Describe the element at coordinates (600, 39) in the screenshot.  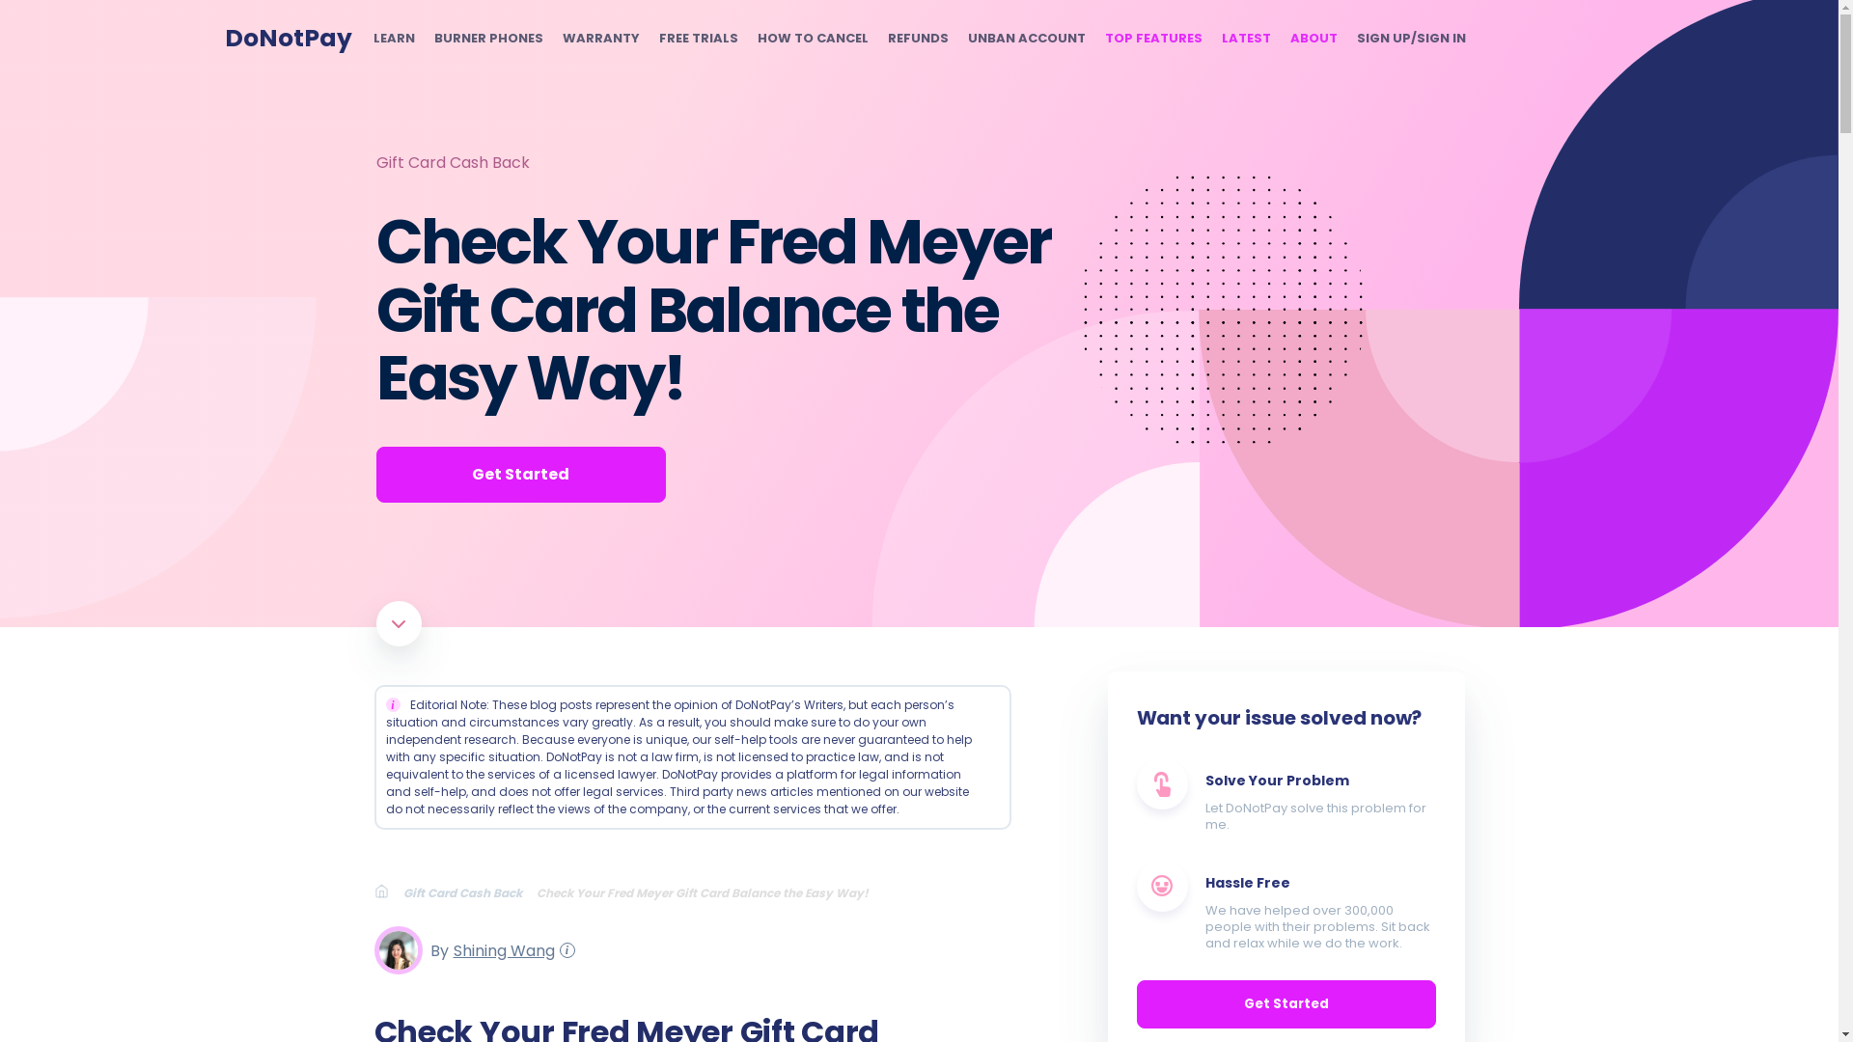
I see `WARRANTY` at that location.